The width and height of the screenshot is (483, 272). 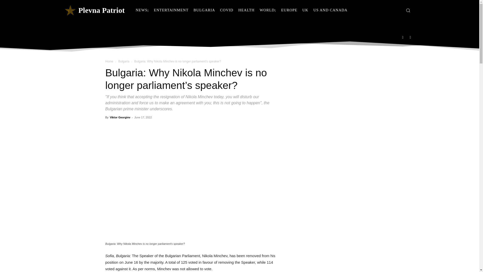 What do you see at coordinates (331, 10) in the screenshot?
I see `US AND CANADA` at bounding box center [331, 10].